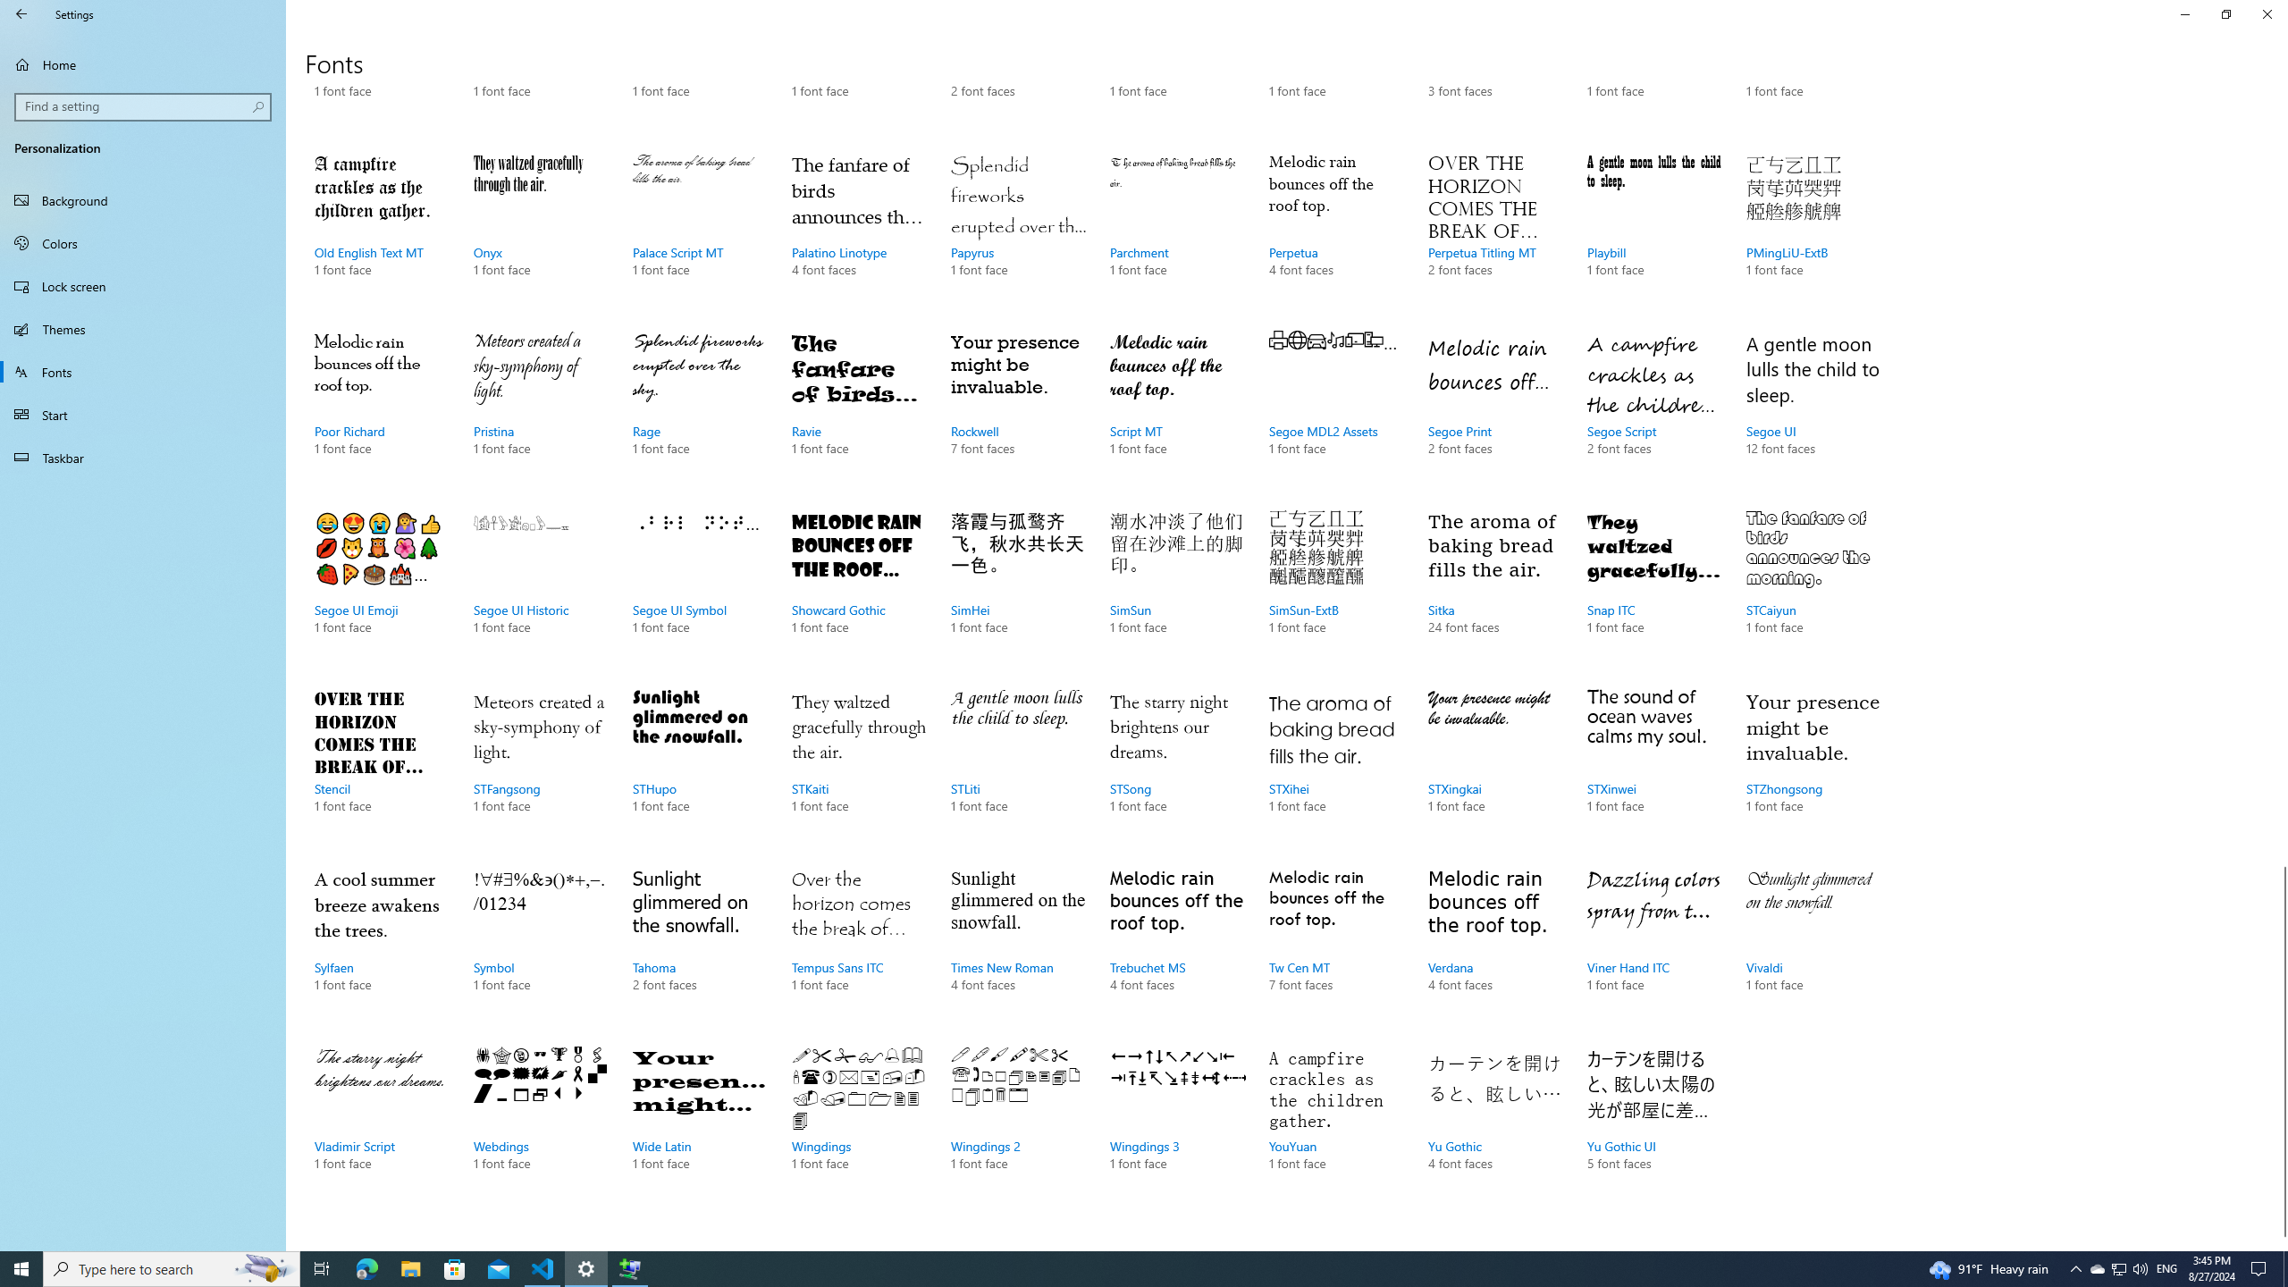 The width and height of the screenshot is (2288, 1287). Describe the element at coordinates (382, 412) in the screenshot. I see `Poor Richard, 1 font face` at that location.